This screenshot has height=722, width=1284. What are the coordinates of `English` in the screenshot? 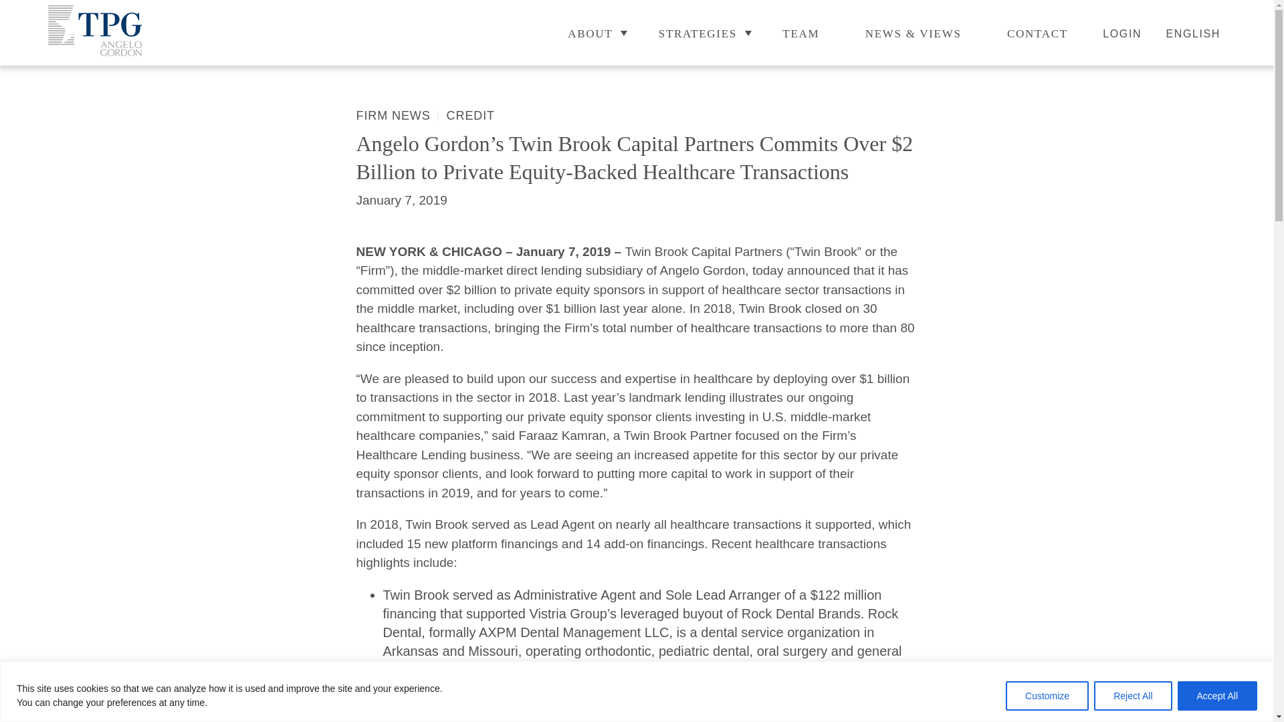 It's located at (1193, 33).